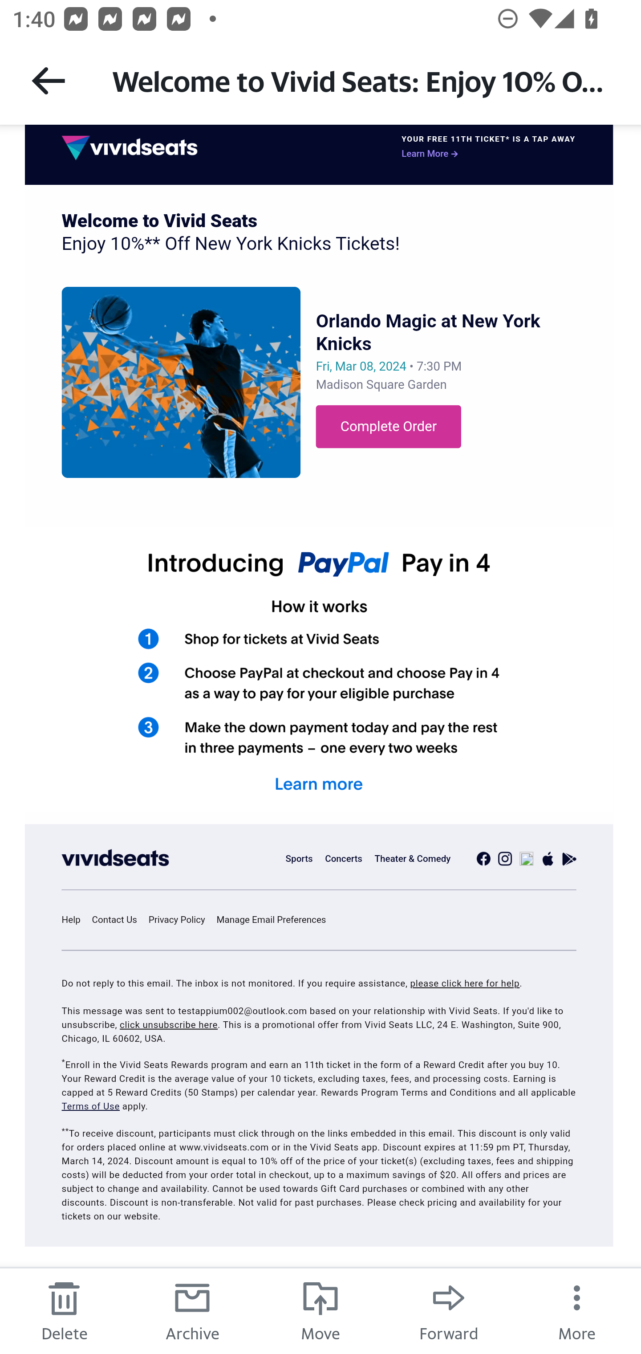 This screenshot has height=1354, width=641. I want to click on Help, so click(76, 920).